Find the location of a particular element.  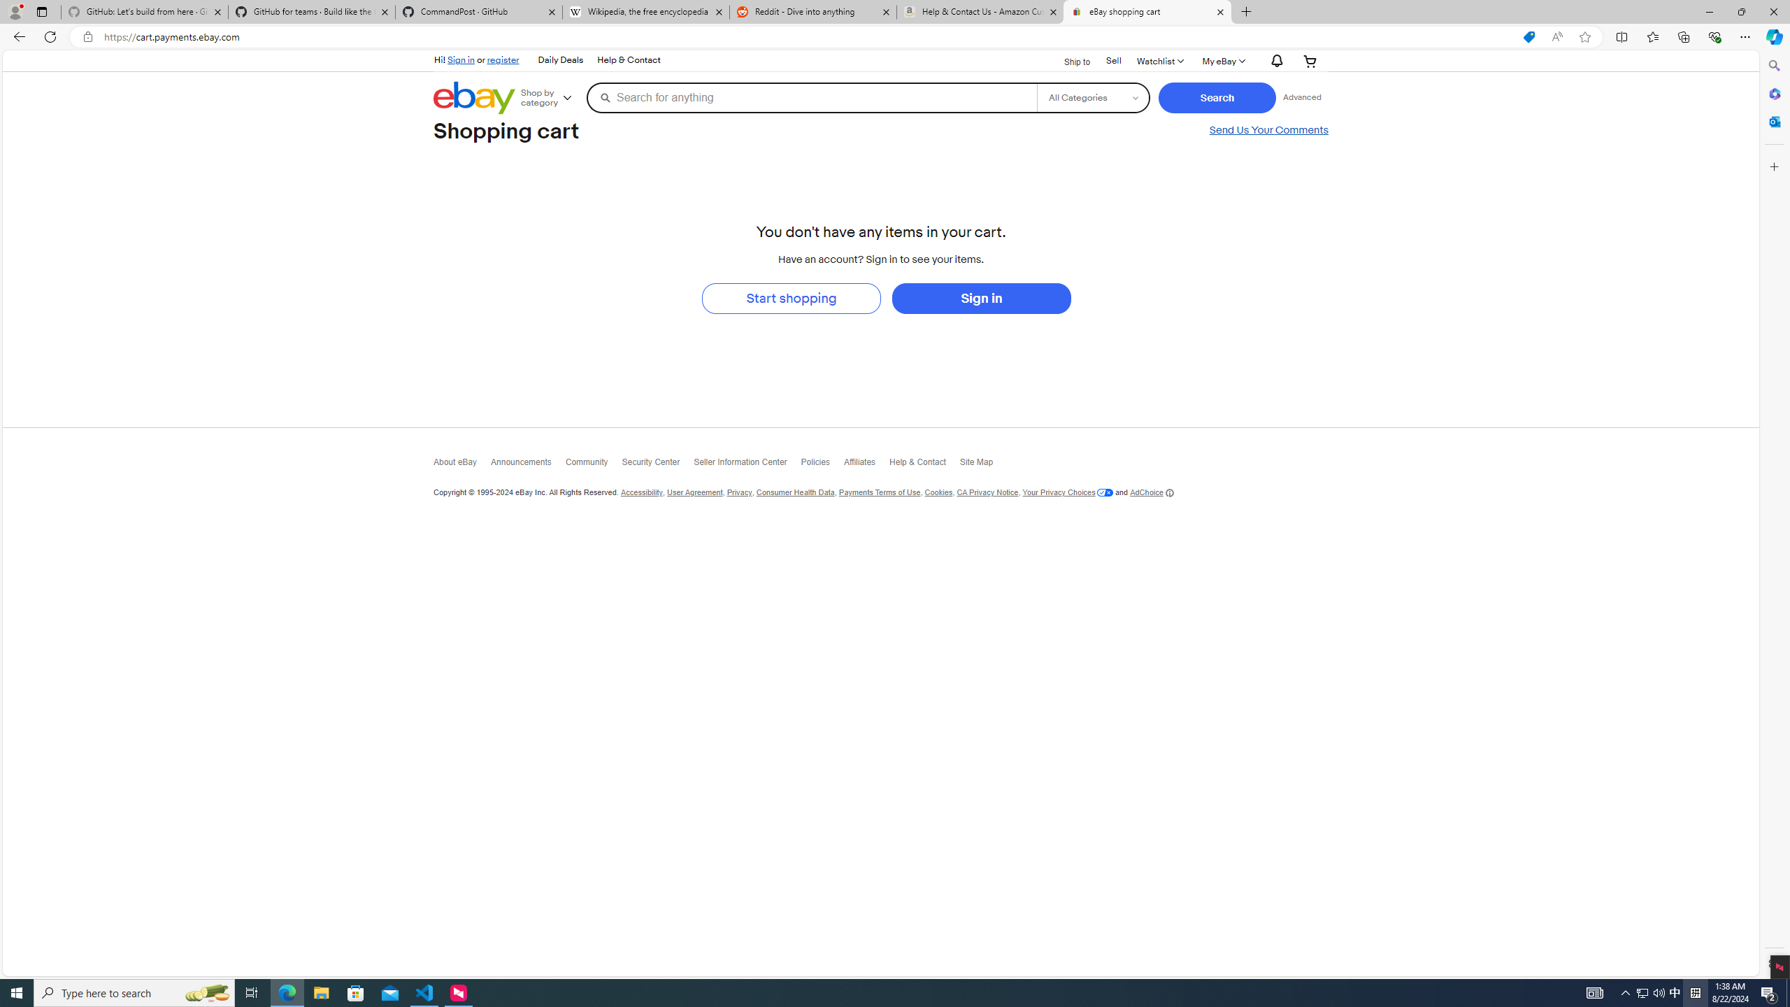

Notifications is located at coordinates (1274, 62).